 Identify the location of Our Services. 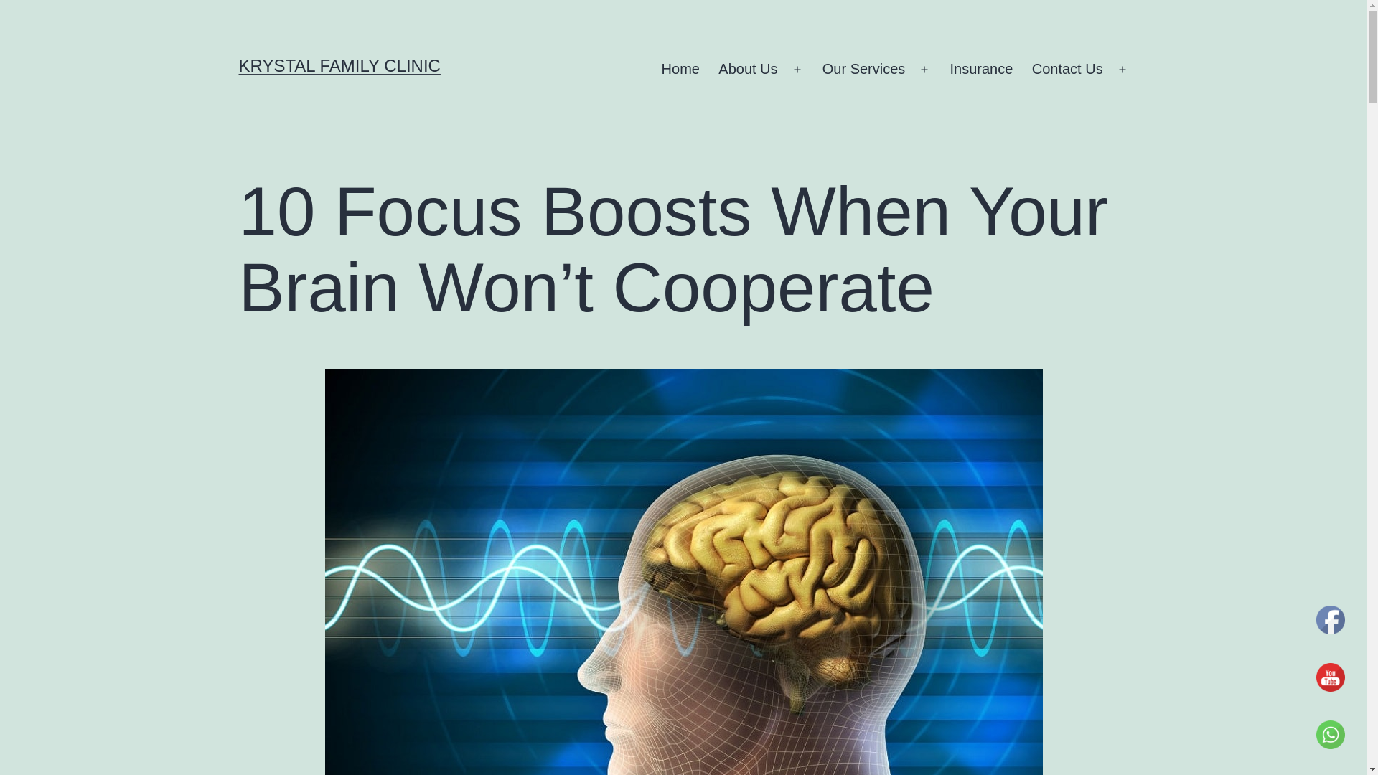
(863, 70).